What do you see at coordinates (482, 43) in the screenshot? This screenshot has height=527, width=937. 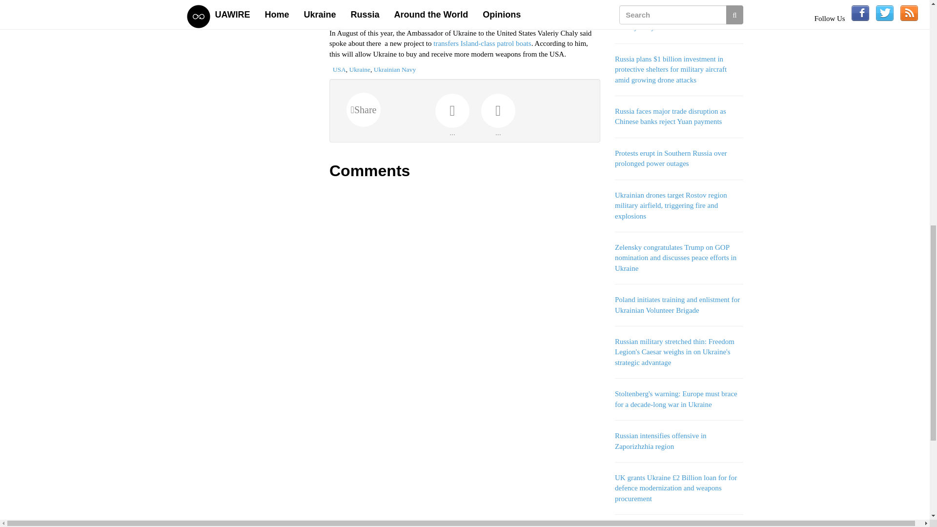 I see `transfers Island-class patrol boats` at bounding box center [482, 43].